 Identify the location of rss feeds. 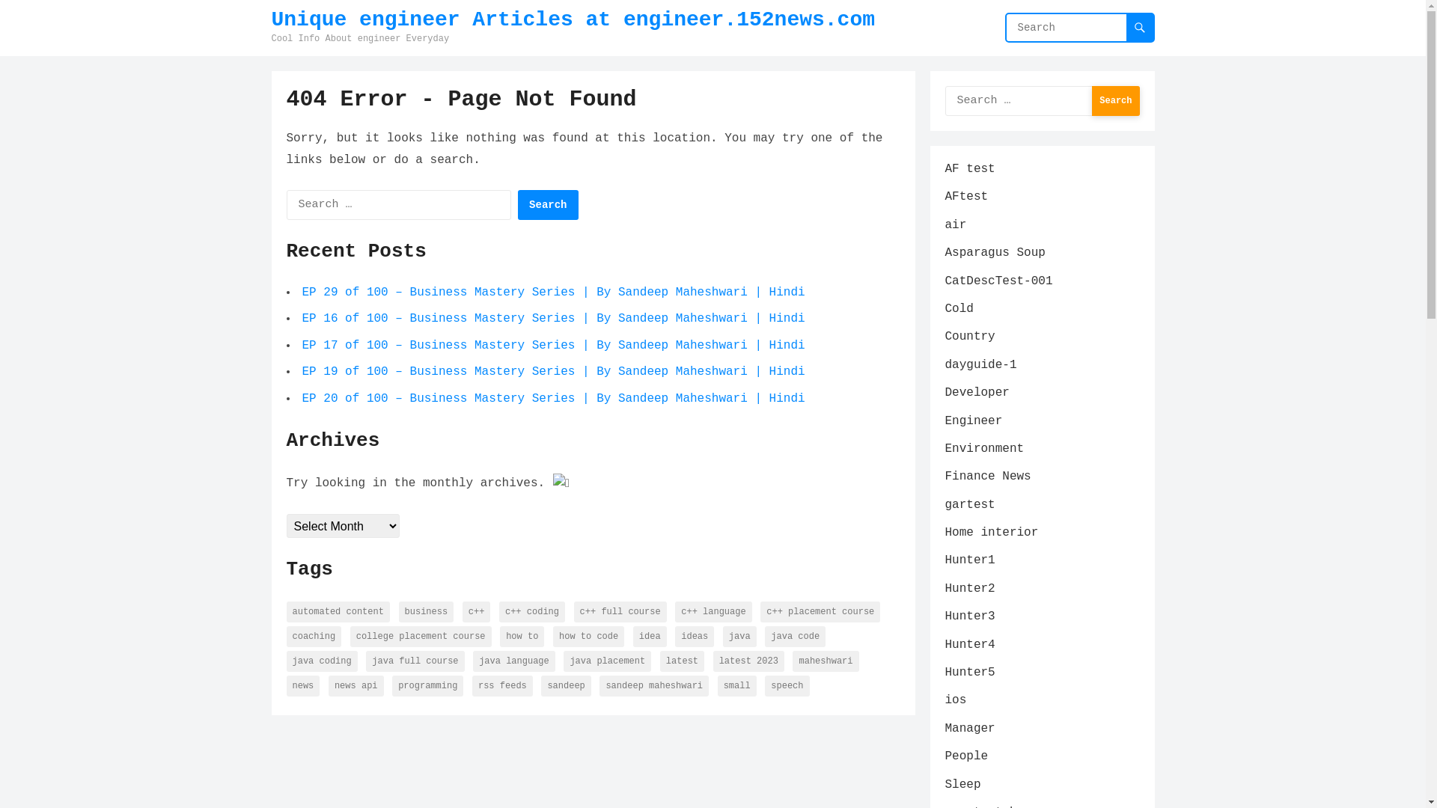
(503, 686).